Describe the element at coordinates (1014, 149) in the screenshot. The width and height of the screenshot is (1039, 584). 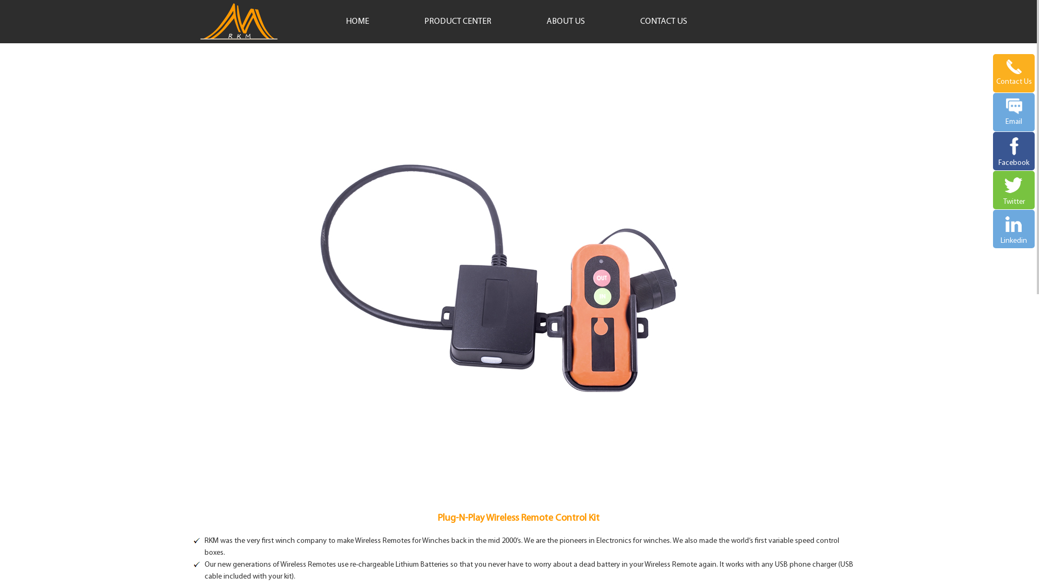
I see `Facebook` at that location.